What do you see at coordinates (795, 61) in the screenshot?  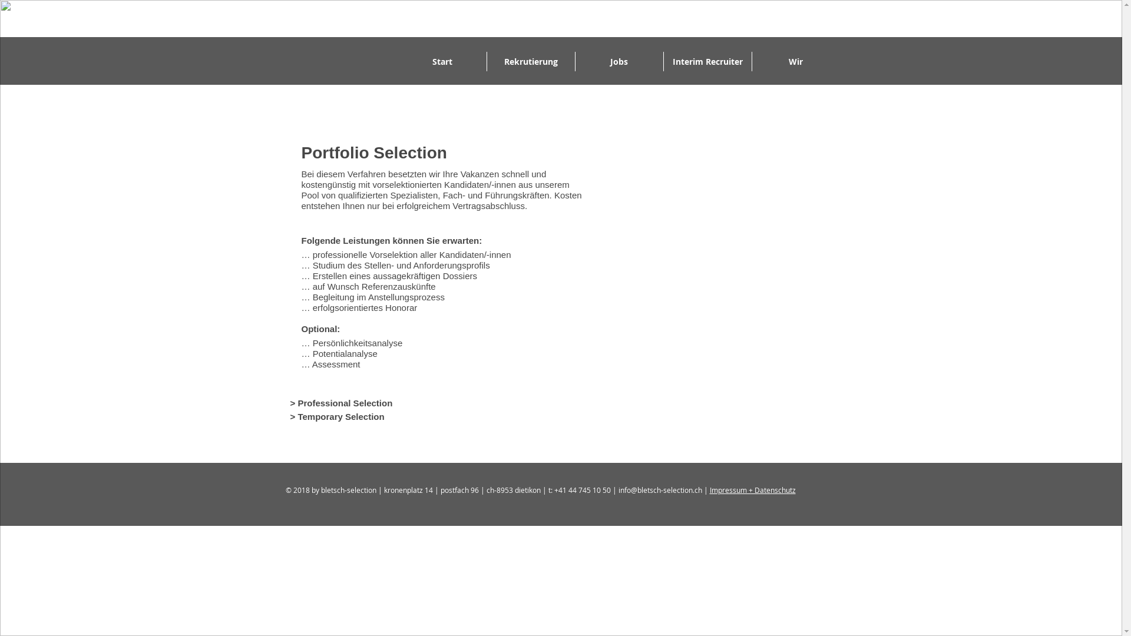 I see `Wir` at bounding box center [795, 61].